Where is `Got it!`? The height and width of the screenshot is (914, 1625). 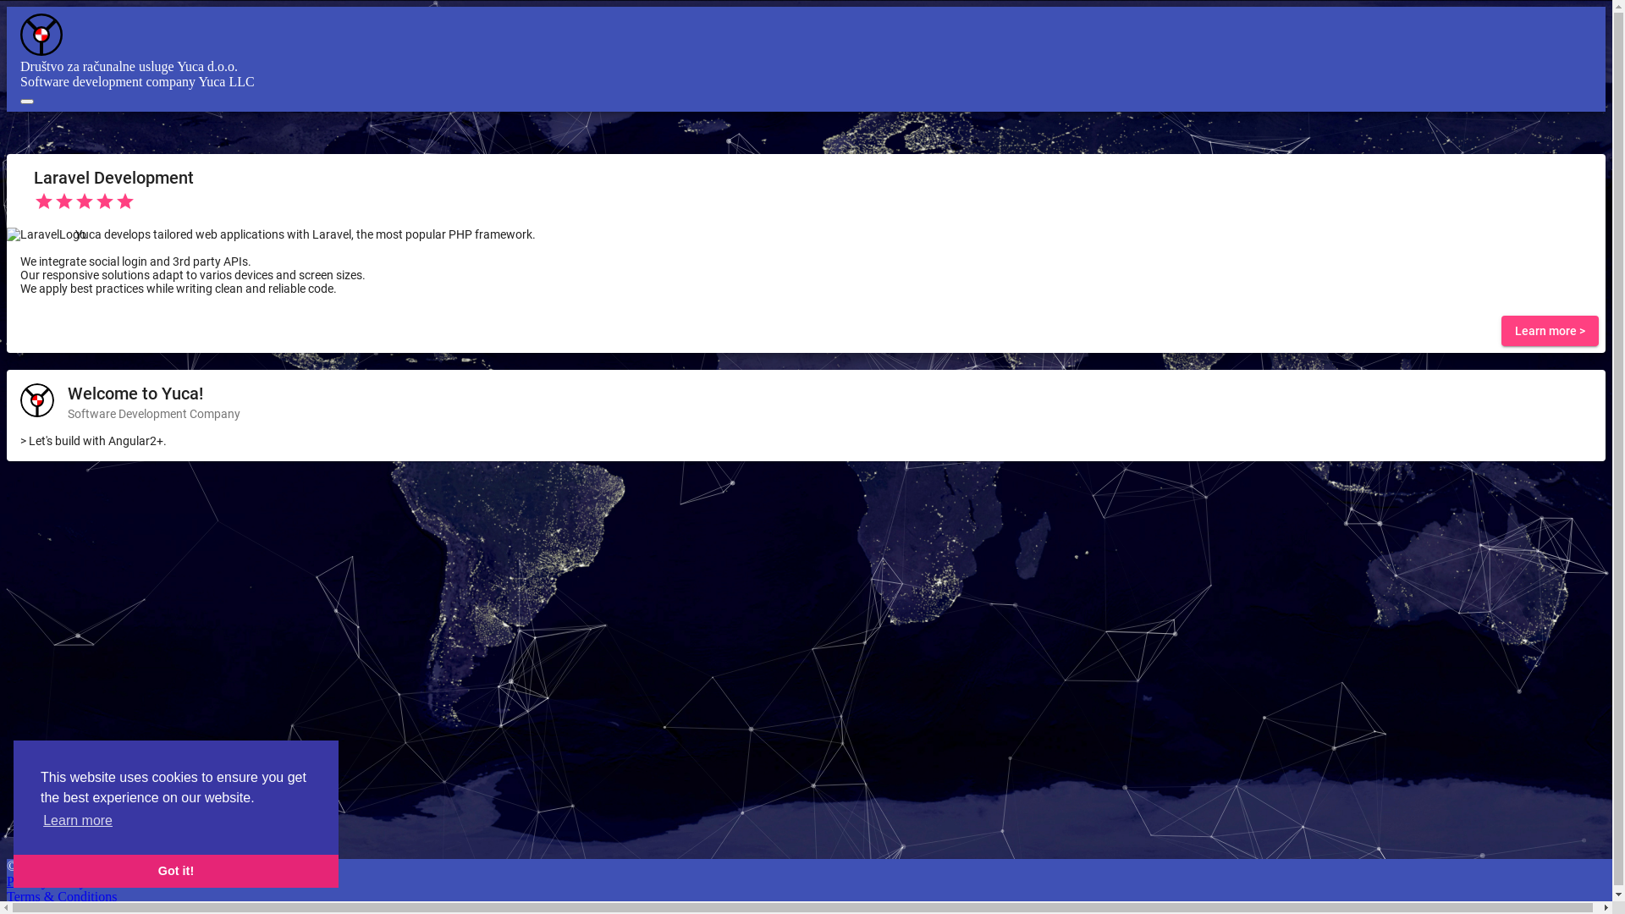
Got it! is located at coordinates (176, 872).